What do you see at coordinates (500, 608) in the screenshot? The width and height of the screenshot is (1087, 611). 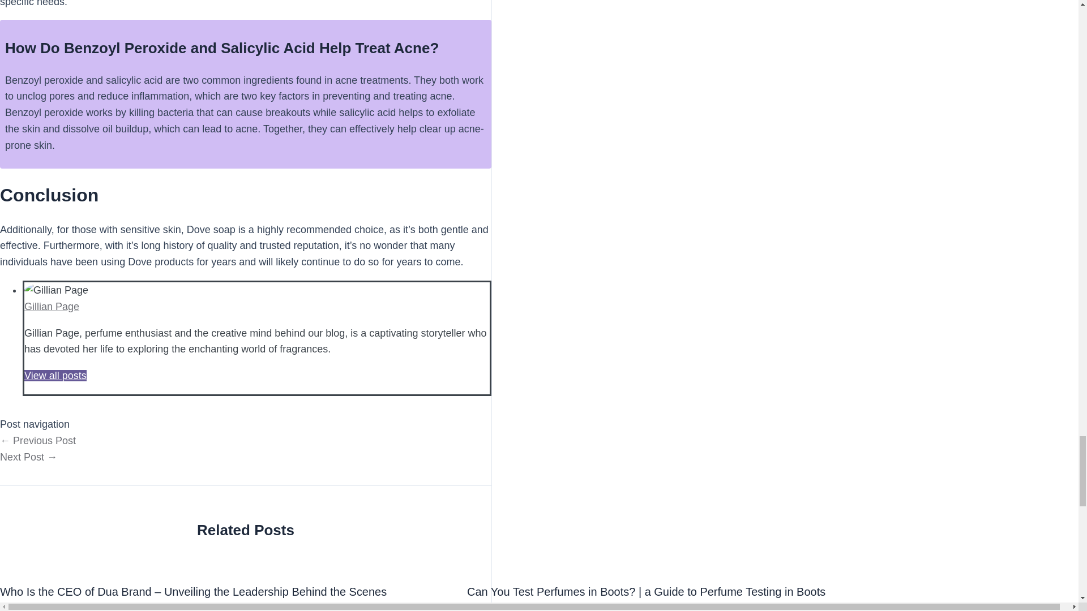 I see `View all posts by Gillian Page` at bounding box center [500, 608].